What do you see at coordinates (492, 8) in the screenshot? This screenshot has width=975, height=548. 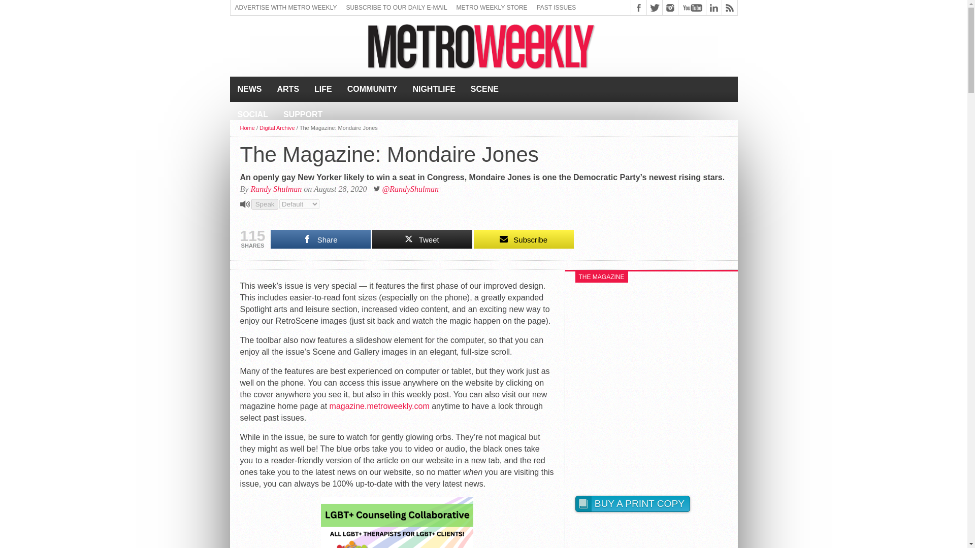 I see `Metro Weekly Store` at bounding box center [492, 8].